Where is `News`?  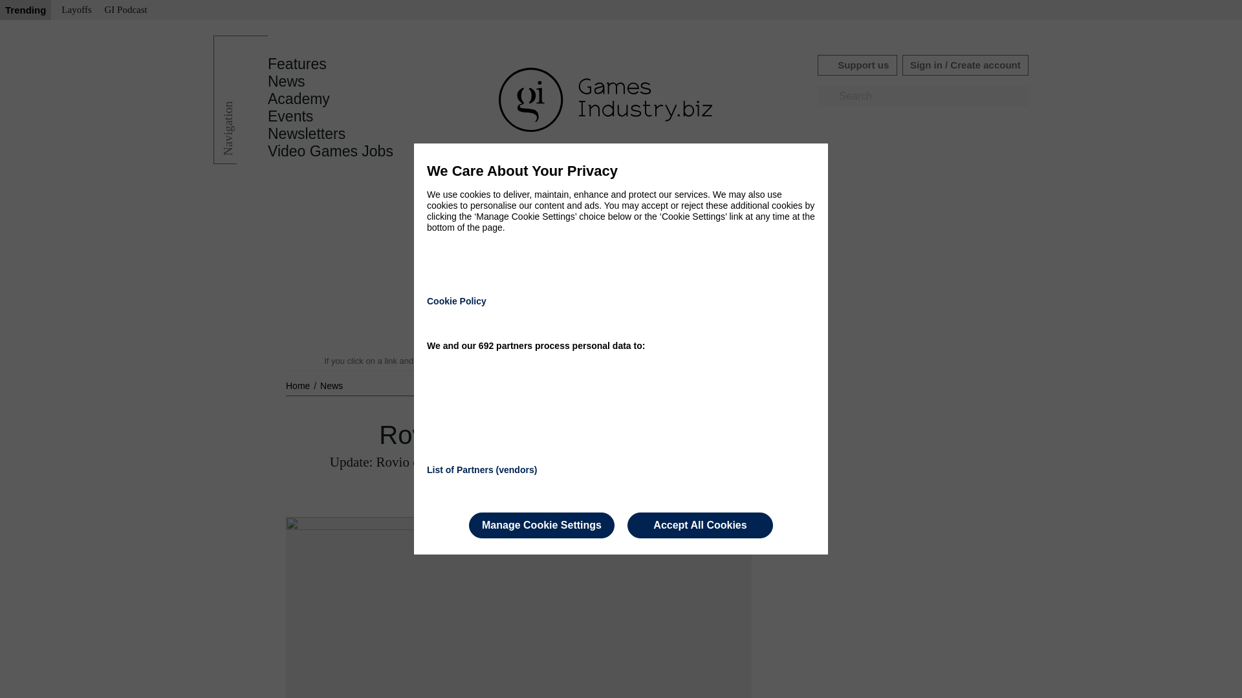 News is located at coordinates (331, 385).